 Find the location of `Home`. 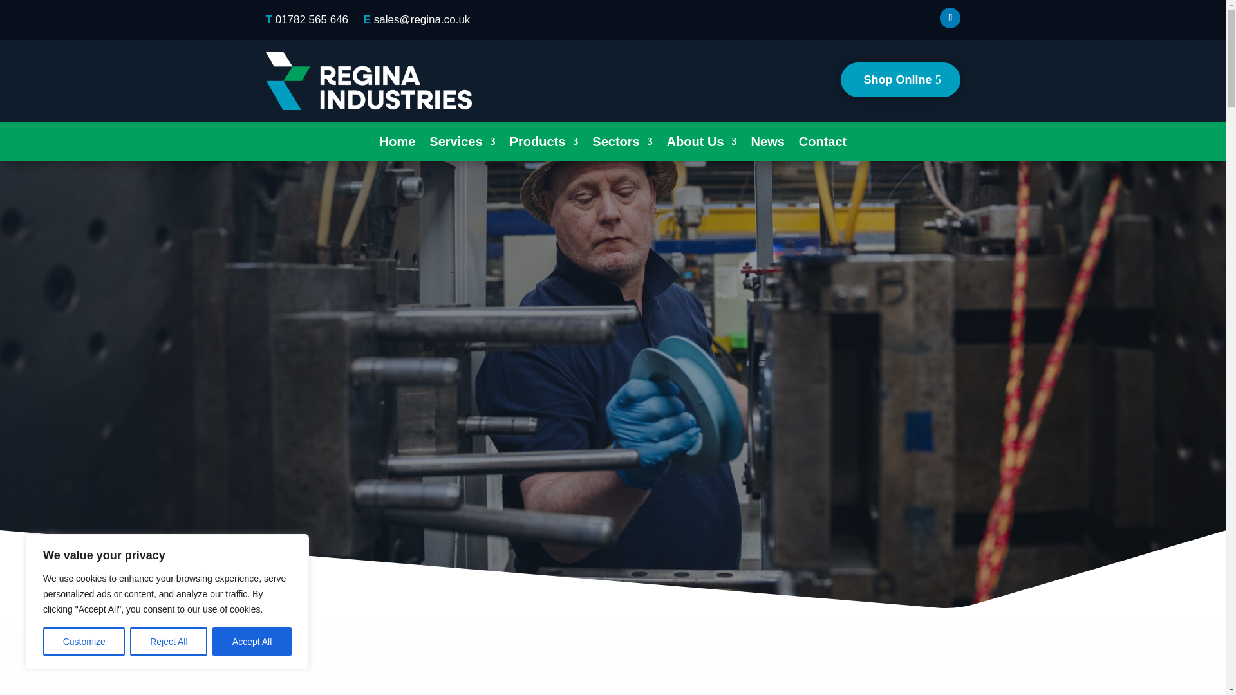

Home is located at coordinates (397, 144).